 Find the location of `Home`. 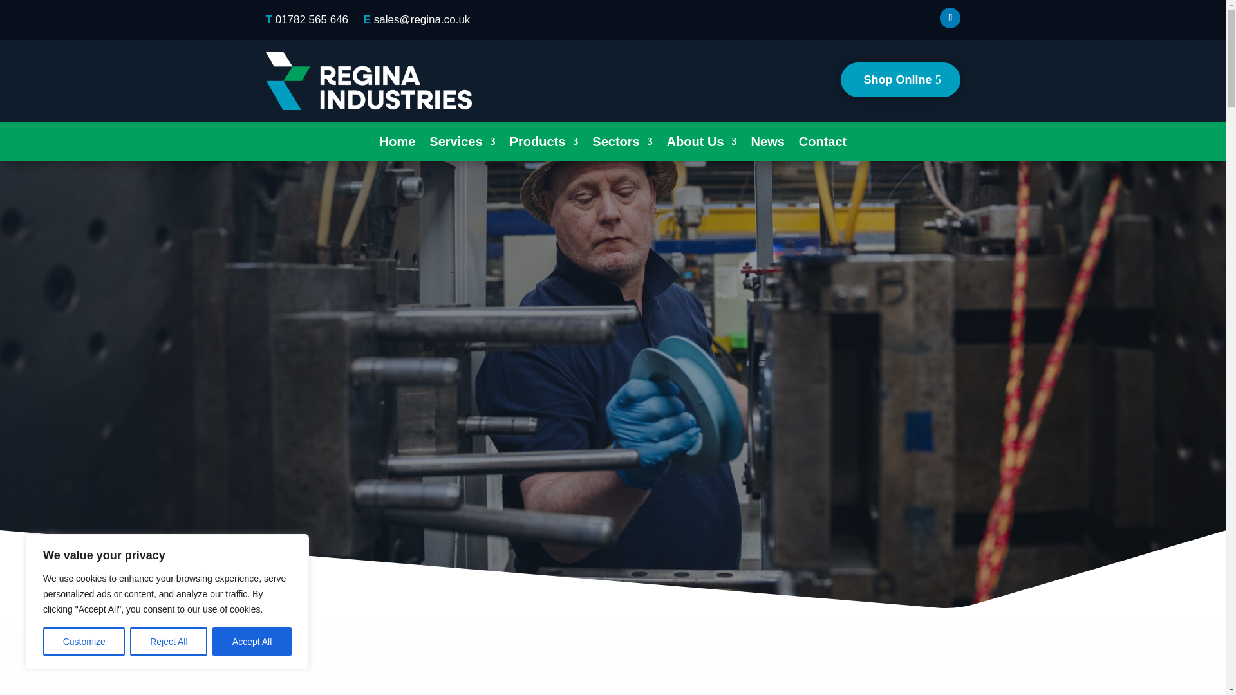

Home is located at coordinates (397, 144).